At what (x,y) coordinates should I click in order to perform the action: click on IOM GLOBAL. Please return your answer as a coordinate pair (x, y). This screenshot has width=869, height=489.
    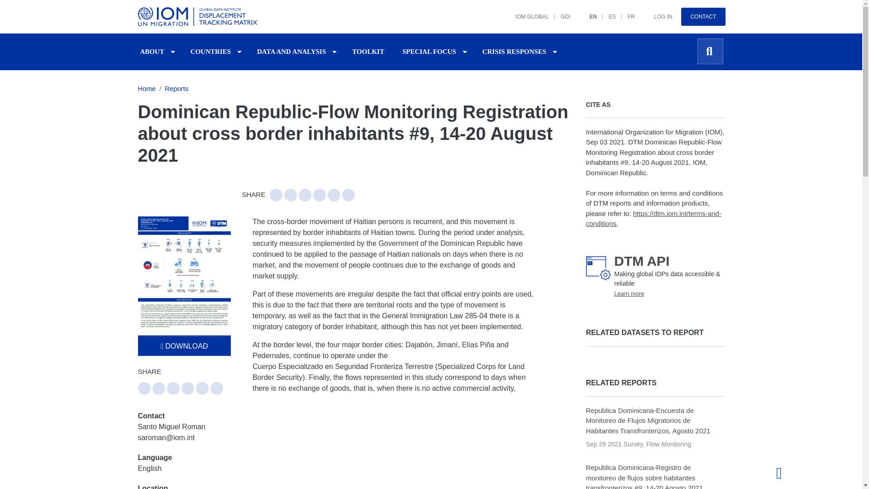
    Looking at the image, I should click on (526, 12).